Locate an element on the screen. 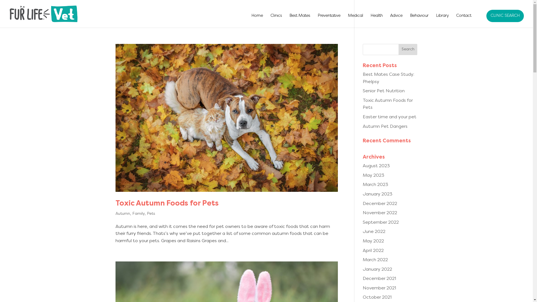 This screenshot has height=302, width=537. Contact is located at coordinates (464, 21).